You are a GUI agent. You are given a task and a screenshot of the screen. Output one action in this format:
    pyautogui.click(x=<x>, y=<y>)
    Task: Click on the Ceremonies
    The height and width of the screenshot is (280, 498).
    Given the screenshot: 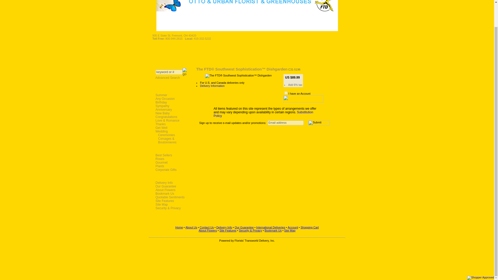 What is the action you would take?
    pyautogui.click(x=174, y=135)
    